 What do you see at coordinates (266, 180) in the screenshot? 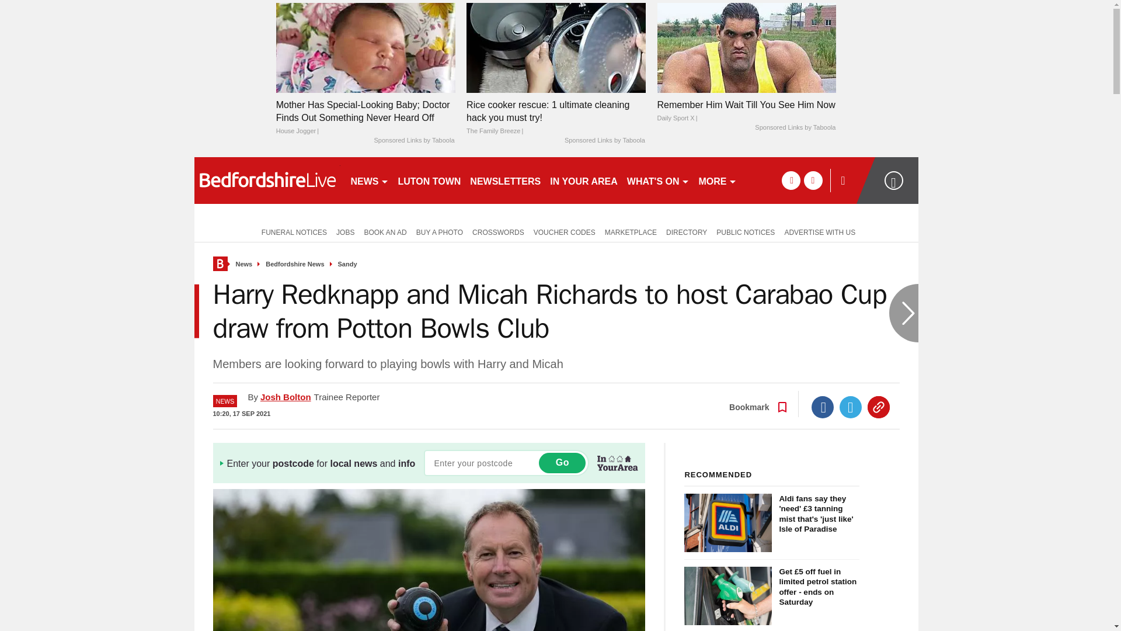
I see `bedfordshirelive` at bounding box center [266, 180].